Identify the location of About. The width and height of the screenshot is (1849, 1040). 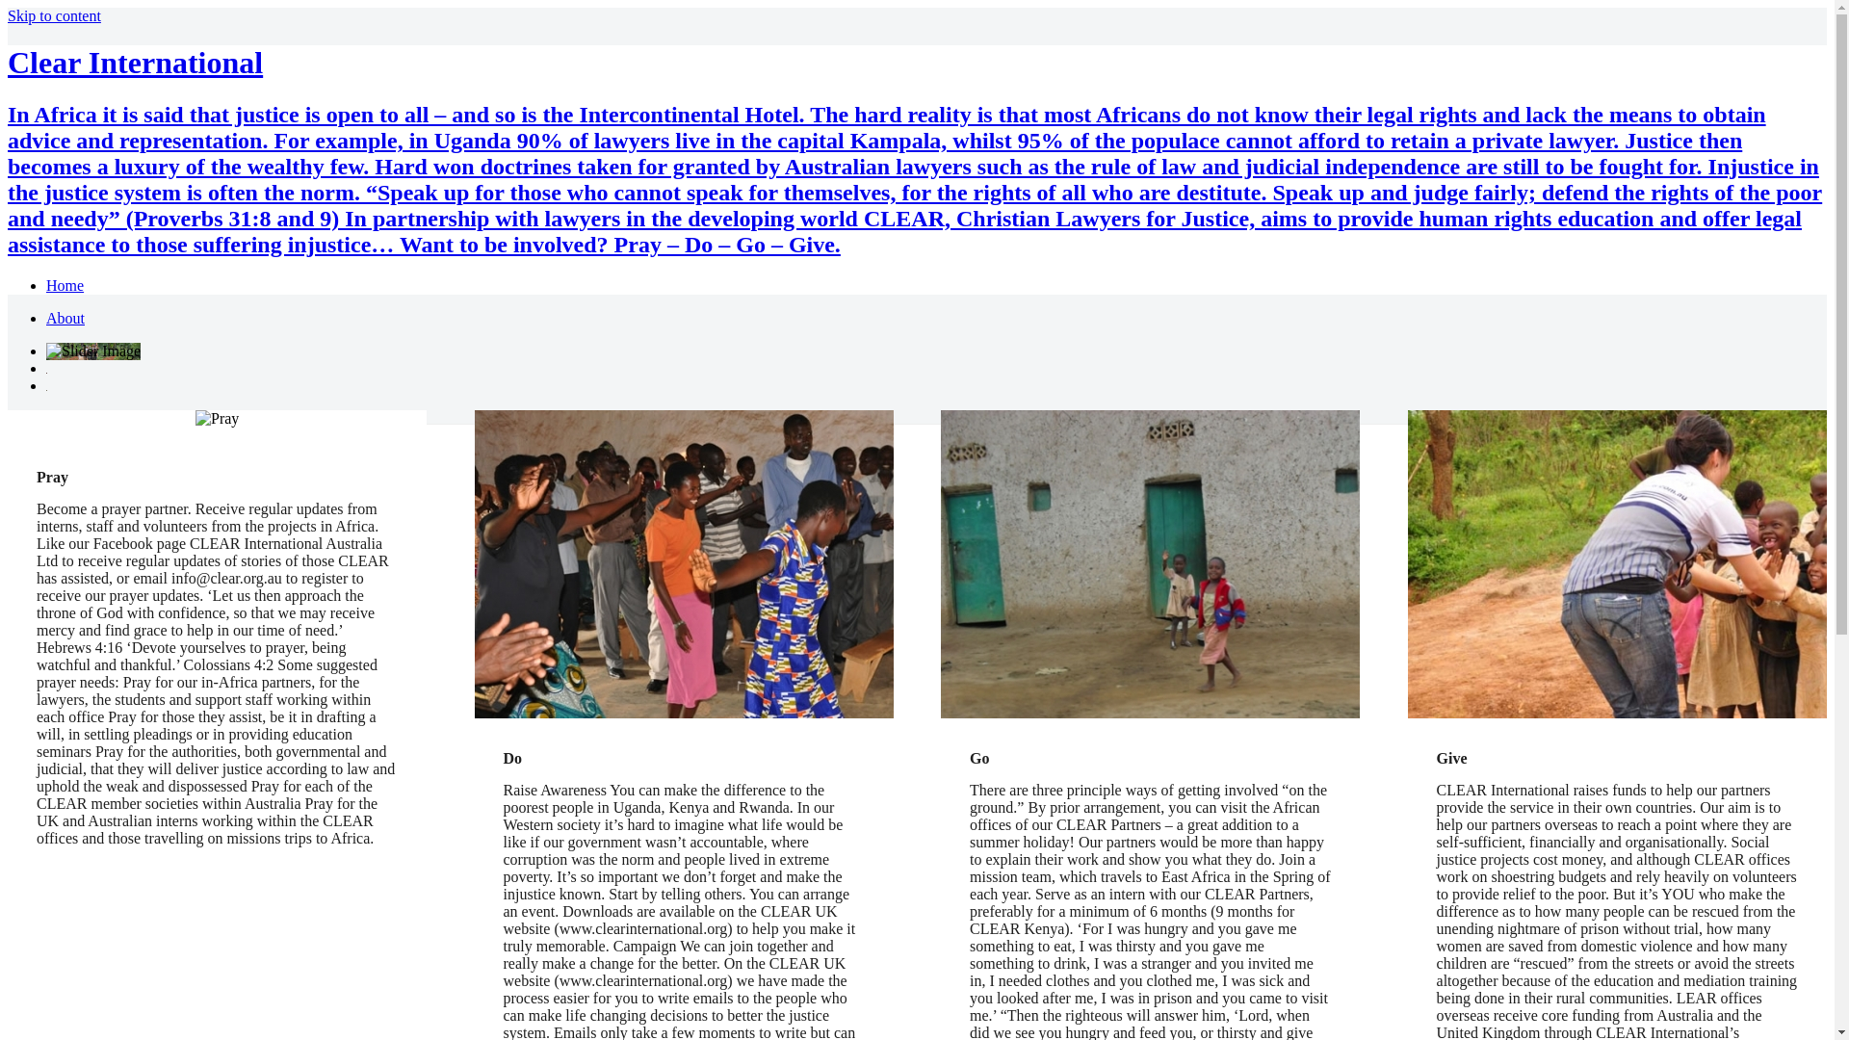
(65, 318).